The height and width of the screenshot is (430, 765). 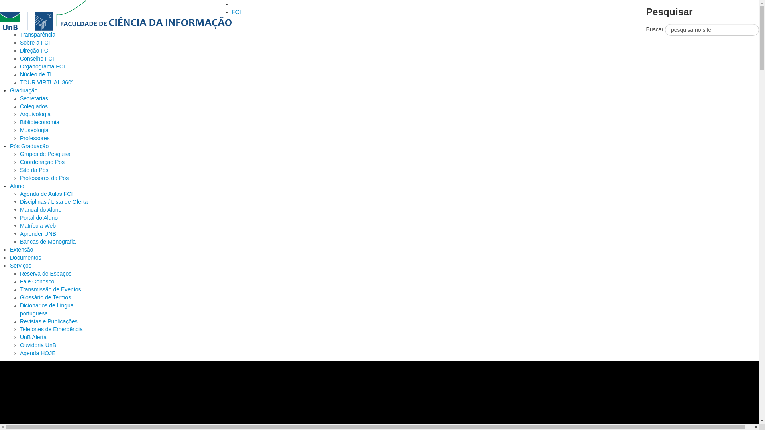 I want to click on UnB Alerta, so click(x=33, y=337).